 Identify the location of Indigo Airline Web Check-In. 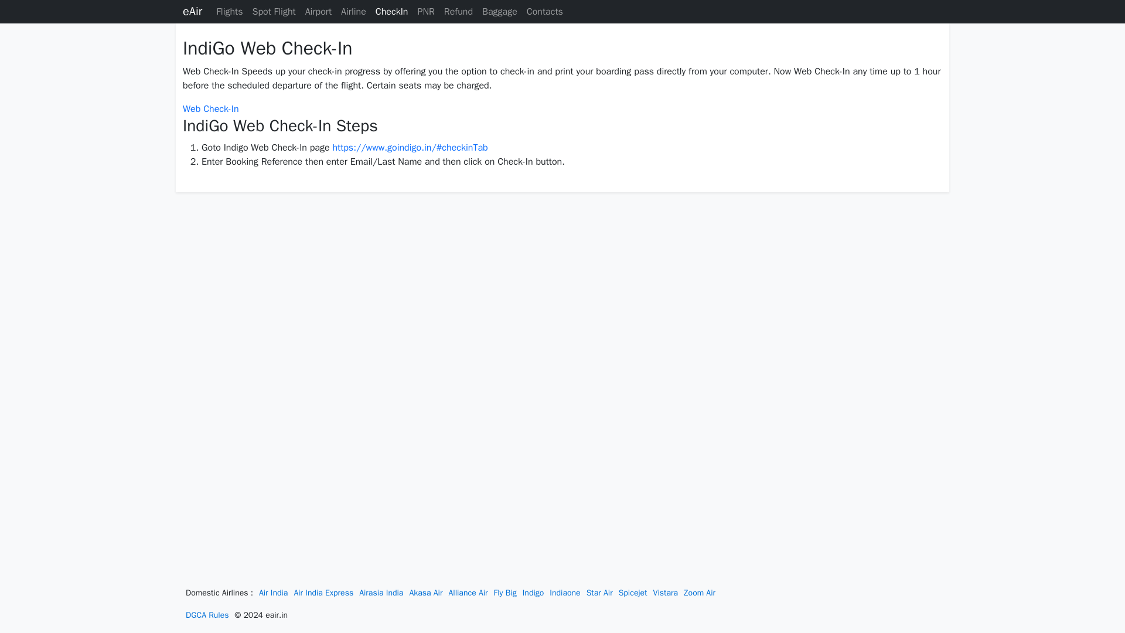
(409, 148).